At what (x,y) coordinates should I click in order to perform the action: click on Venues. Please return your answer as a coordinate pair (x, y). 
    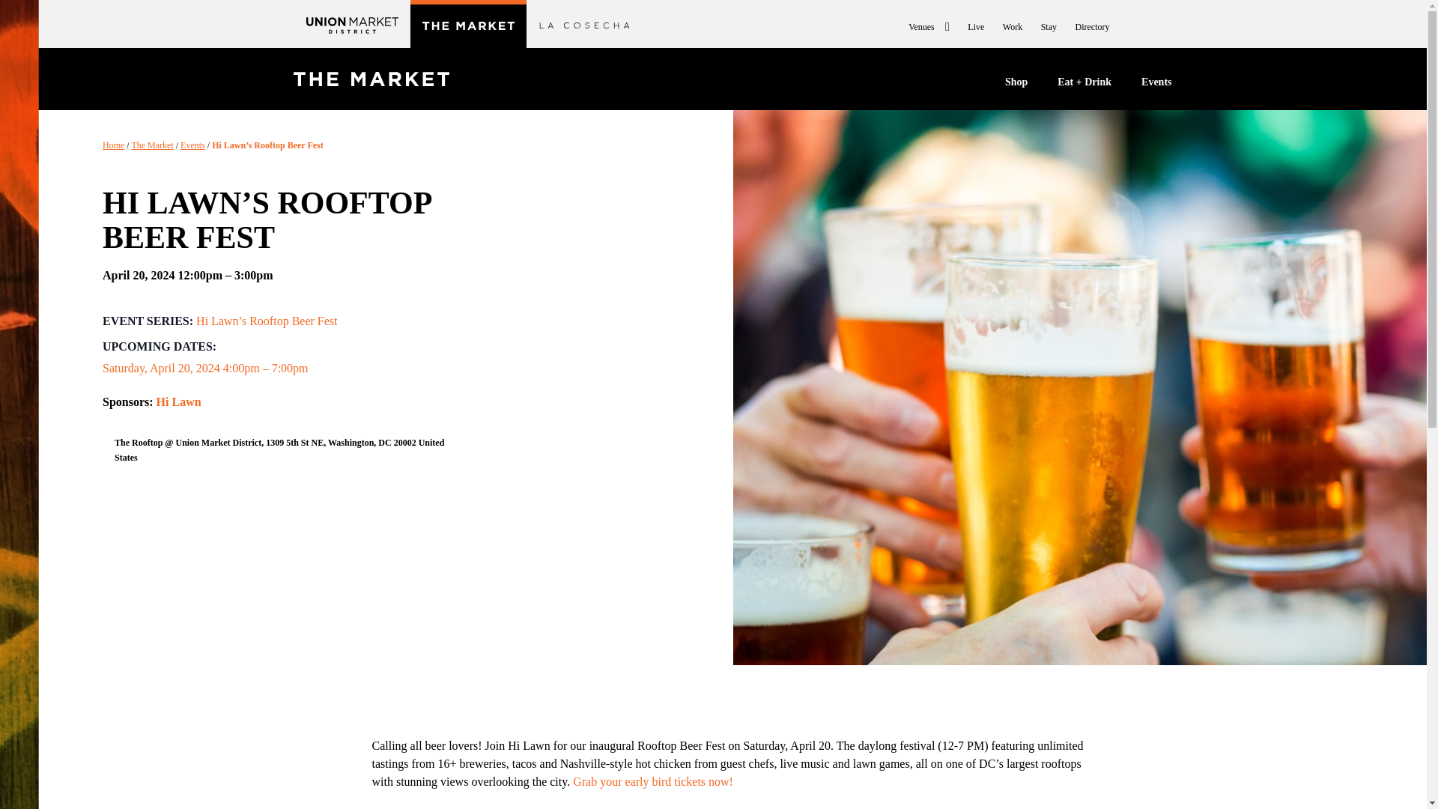
    Looking at the image, I should click on (929, 26).